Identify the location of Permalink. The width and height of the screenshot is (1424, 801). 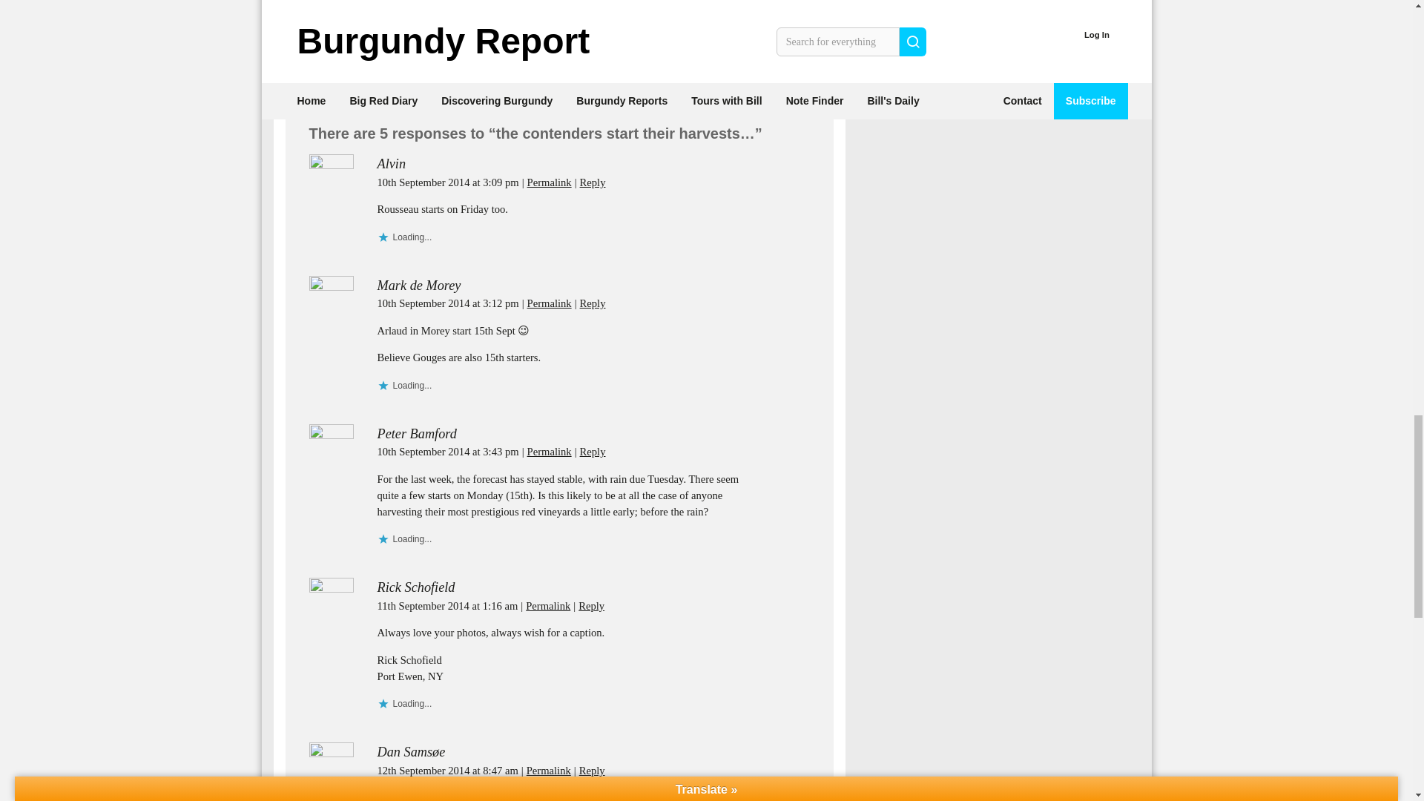
(549, 182).